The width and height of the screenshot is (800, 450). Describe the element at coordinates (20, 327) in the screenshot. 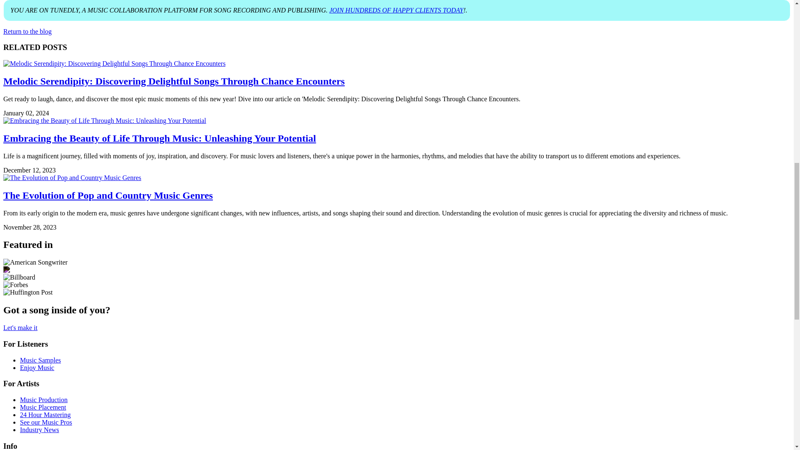

I see `Let's make it` at that location.